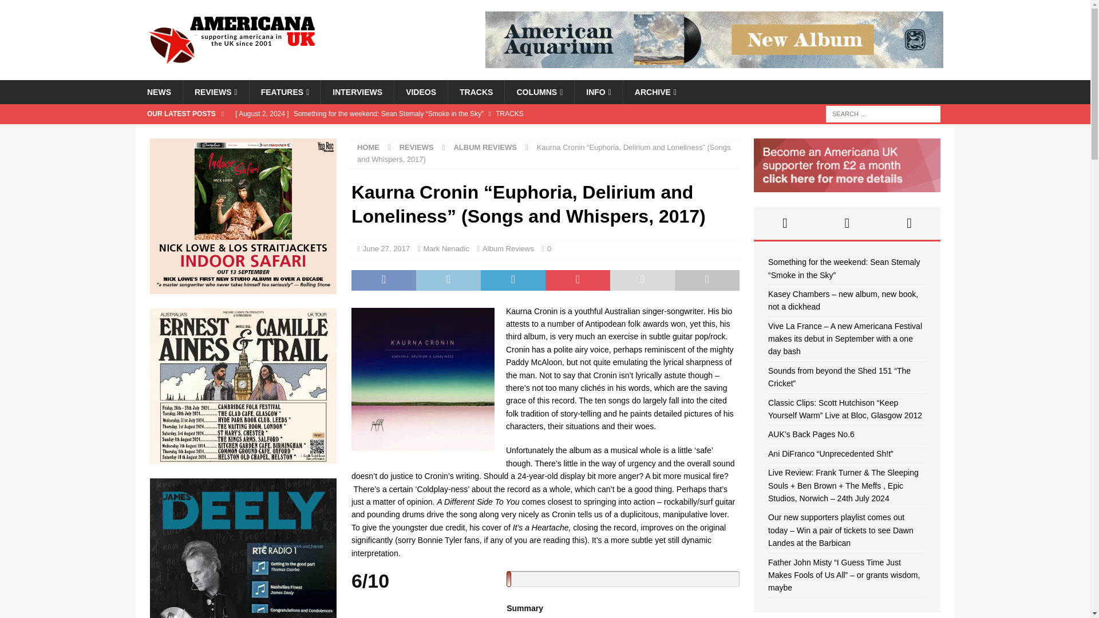 The width and height of the screenshot is (1099, 618). I want to click on FEATURES, so click(285, 92).